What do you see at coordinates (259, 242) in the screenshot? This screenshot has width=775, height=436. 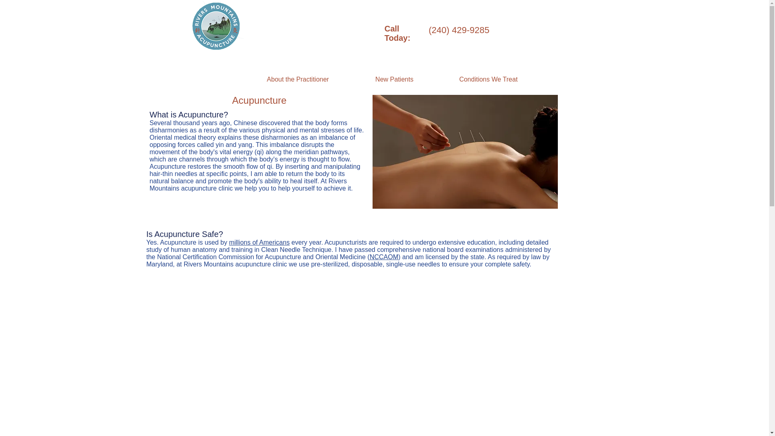 I see `millions of Americans` at bounding box center [259, 242].